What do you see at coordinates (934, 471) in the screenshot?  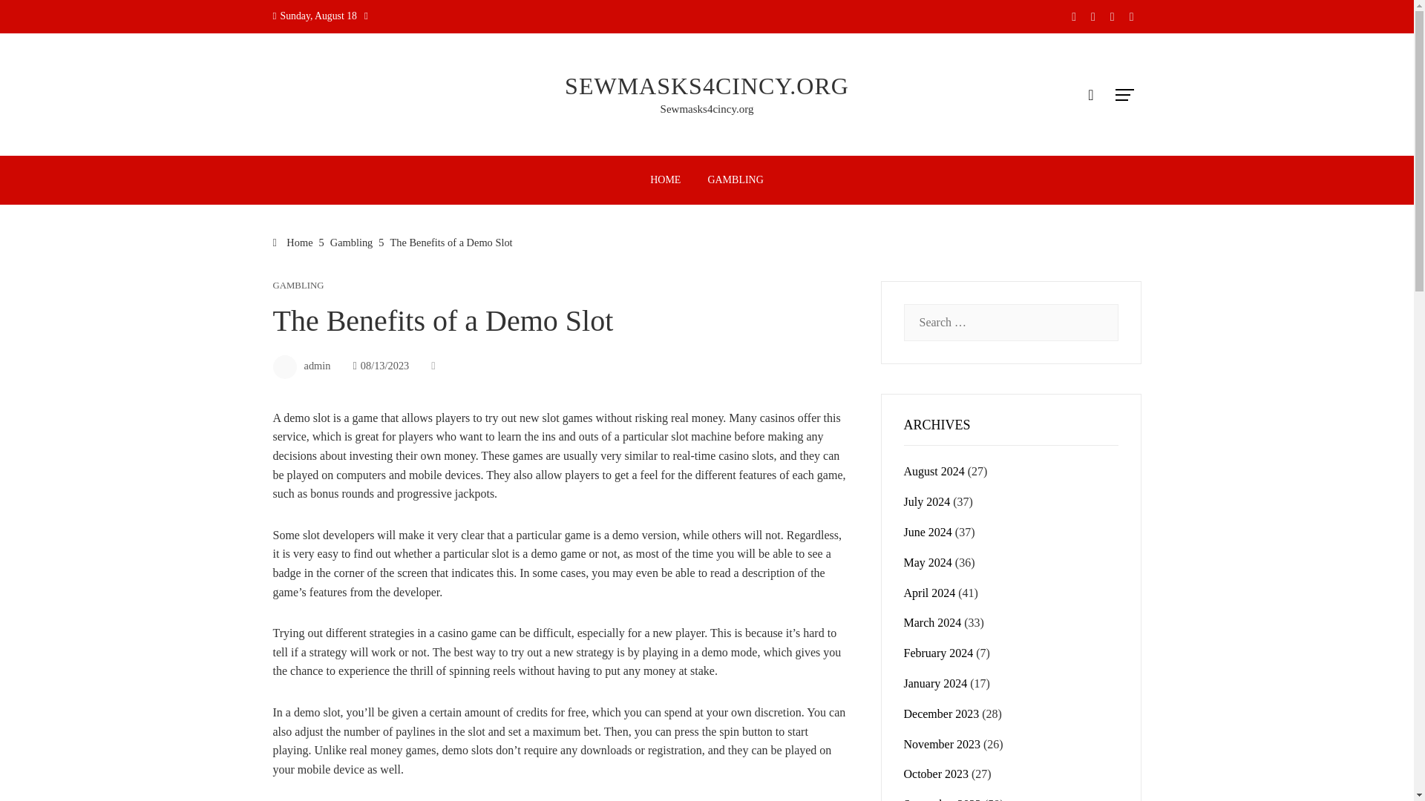 I see `August 2024` at bounding box center [934, 471].